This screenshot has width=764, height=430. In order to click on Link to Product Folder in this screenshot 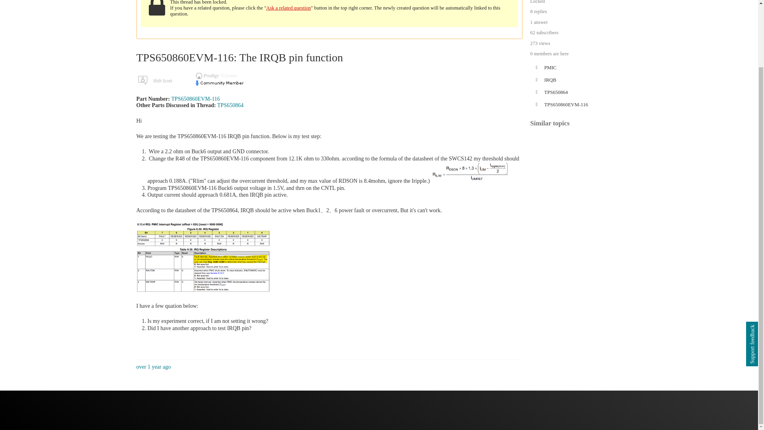, I will do `click(230, 105)`.